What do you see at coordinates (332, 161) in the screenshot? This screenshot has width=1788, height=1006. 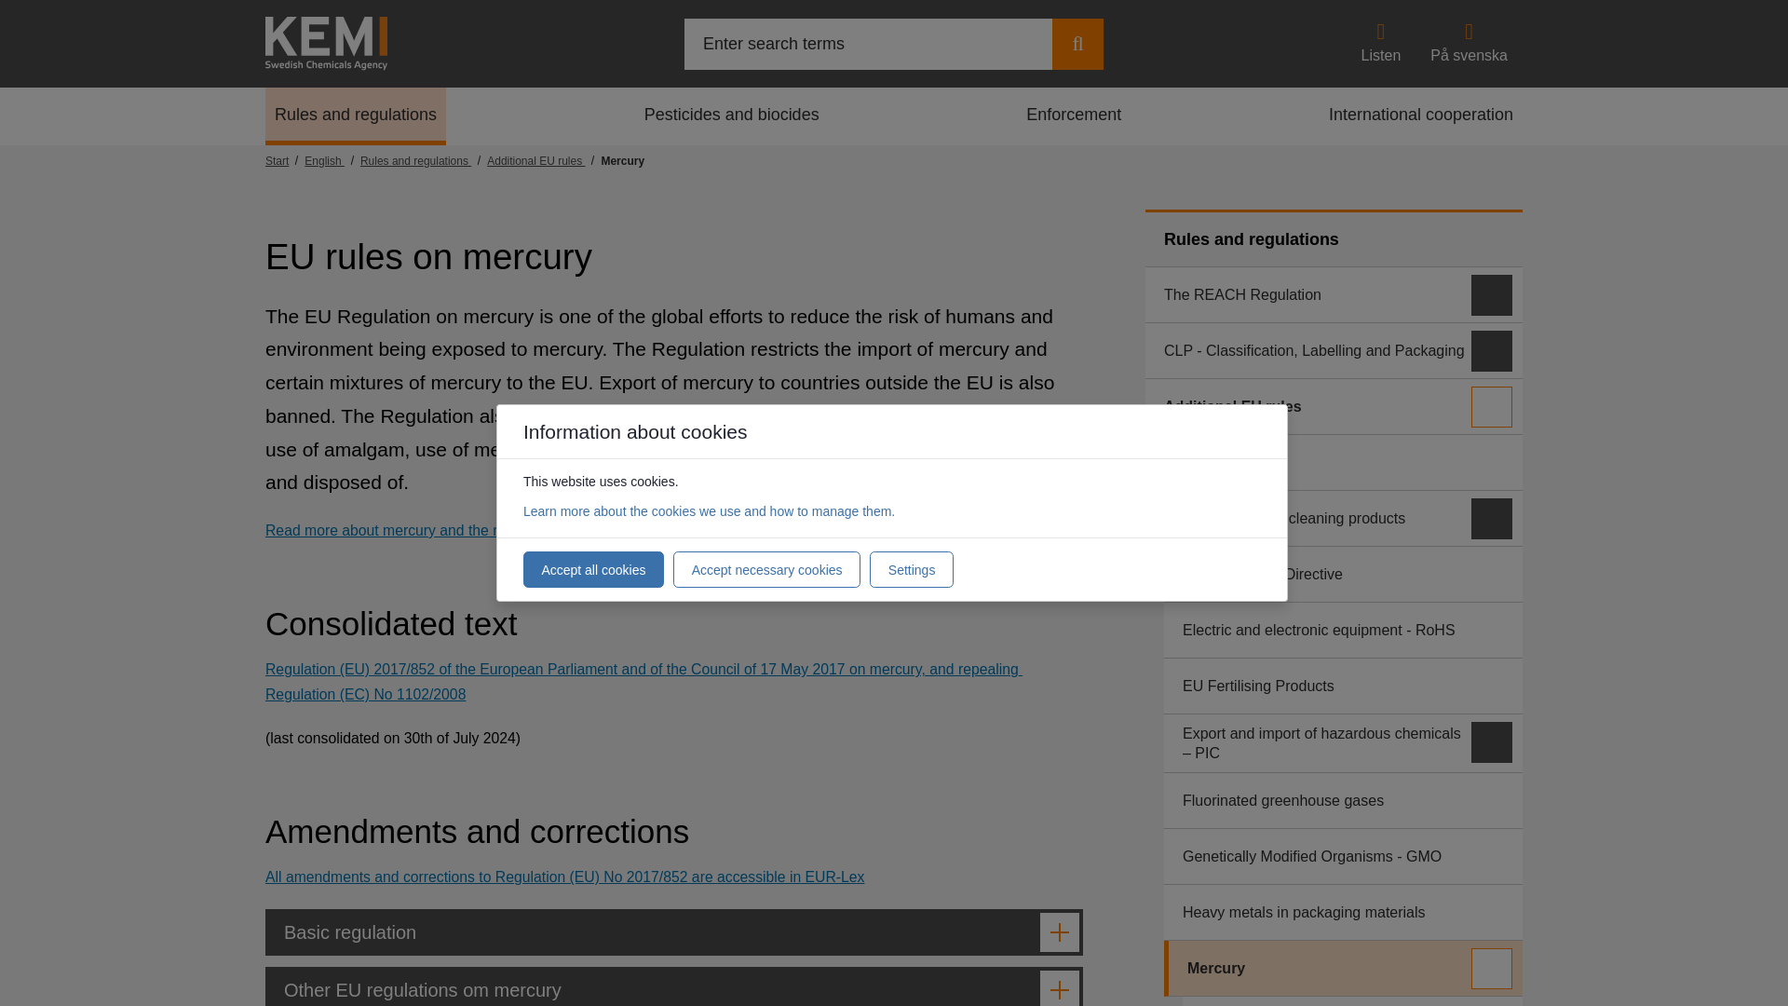 I see `English` at bounding box center [332, 161].